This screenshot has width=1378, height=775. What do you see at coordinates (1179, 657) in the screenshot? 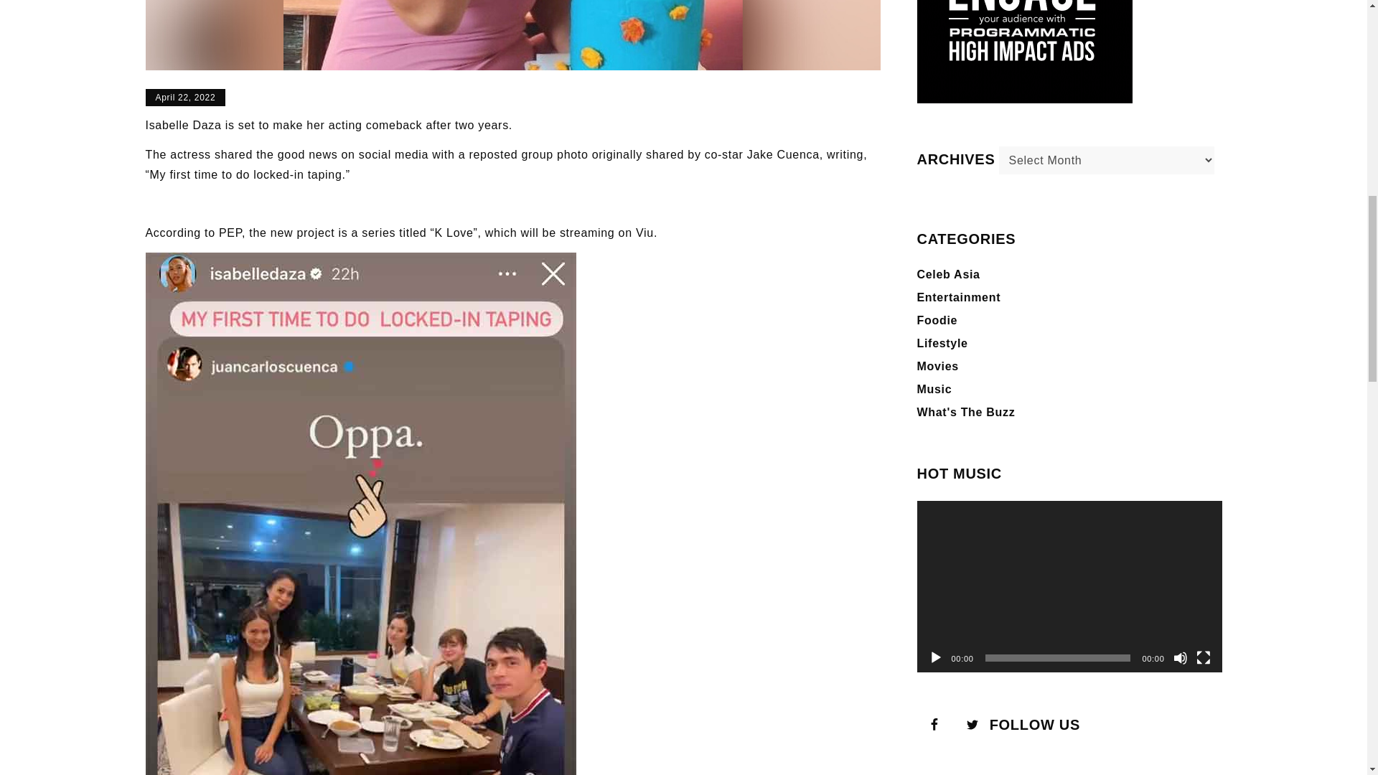
I see `Mute` at bounding box center [1179, 657].